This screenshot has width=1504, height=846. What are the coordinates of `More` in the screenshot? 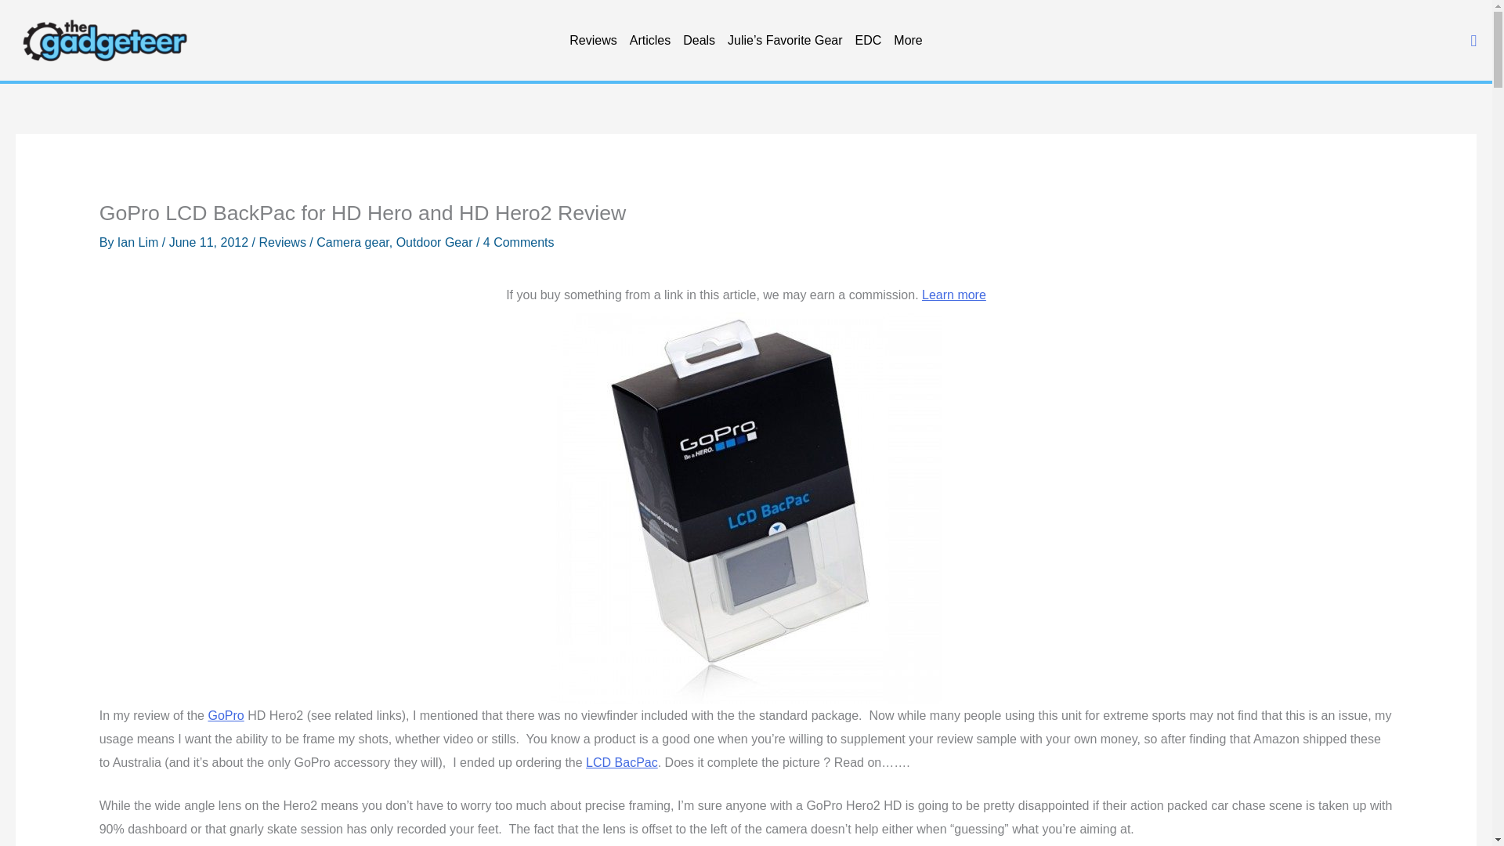 It's located at (907, 41).